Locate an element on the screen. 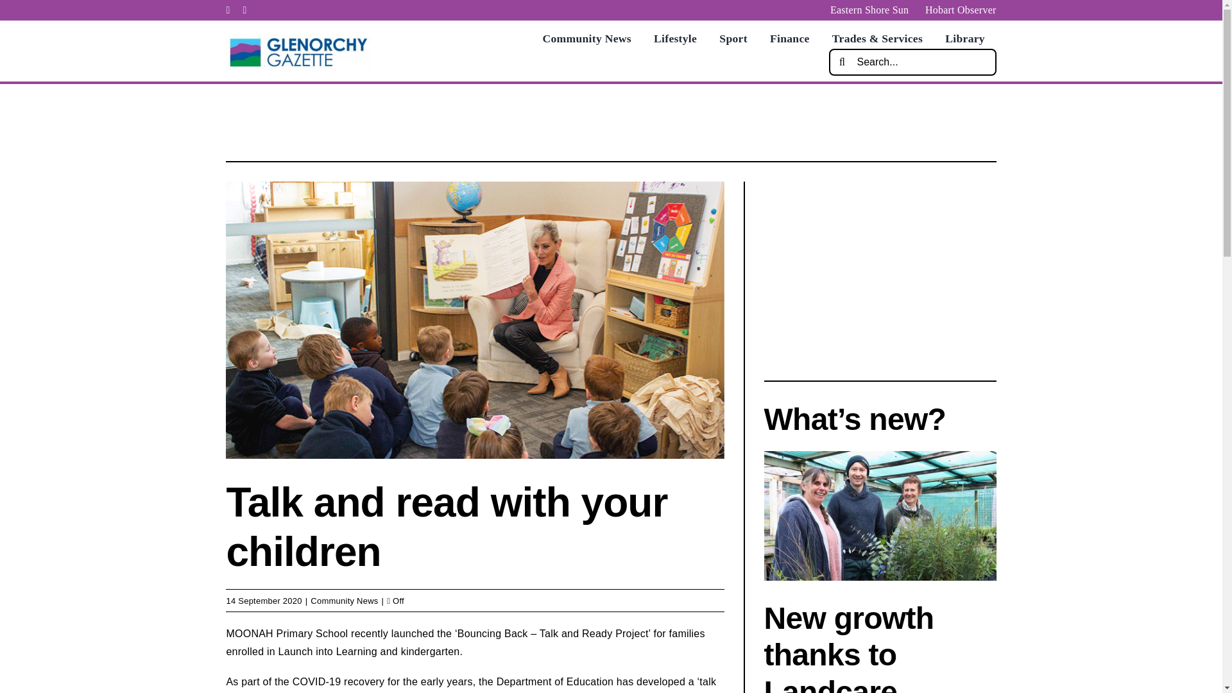  Advertisement is located at coordinates (610, 119).